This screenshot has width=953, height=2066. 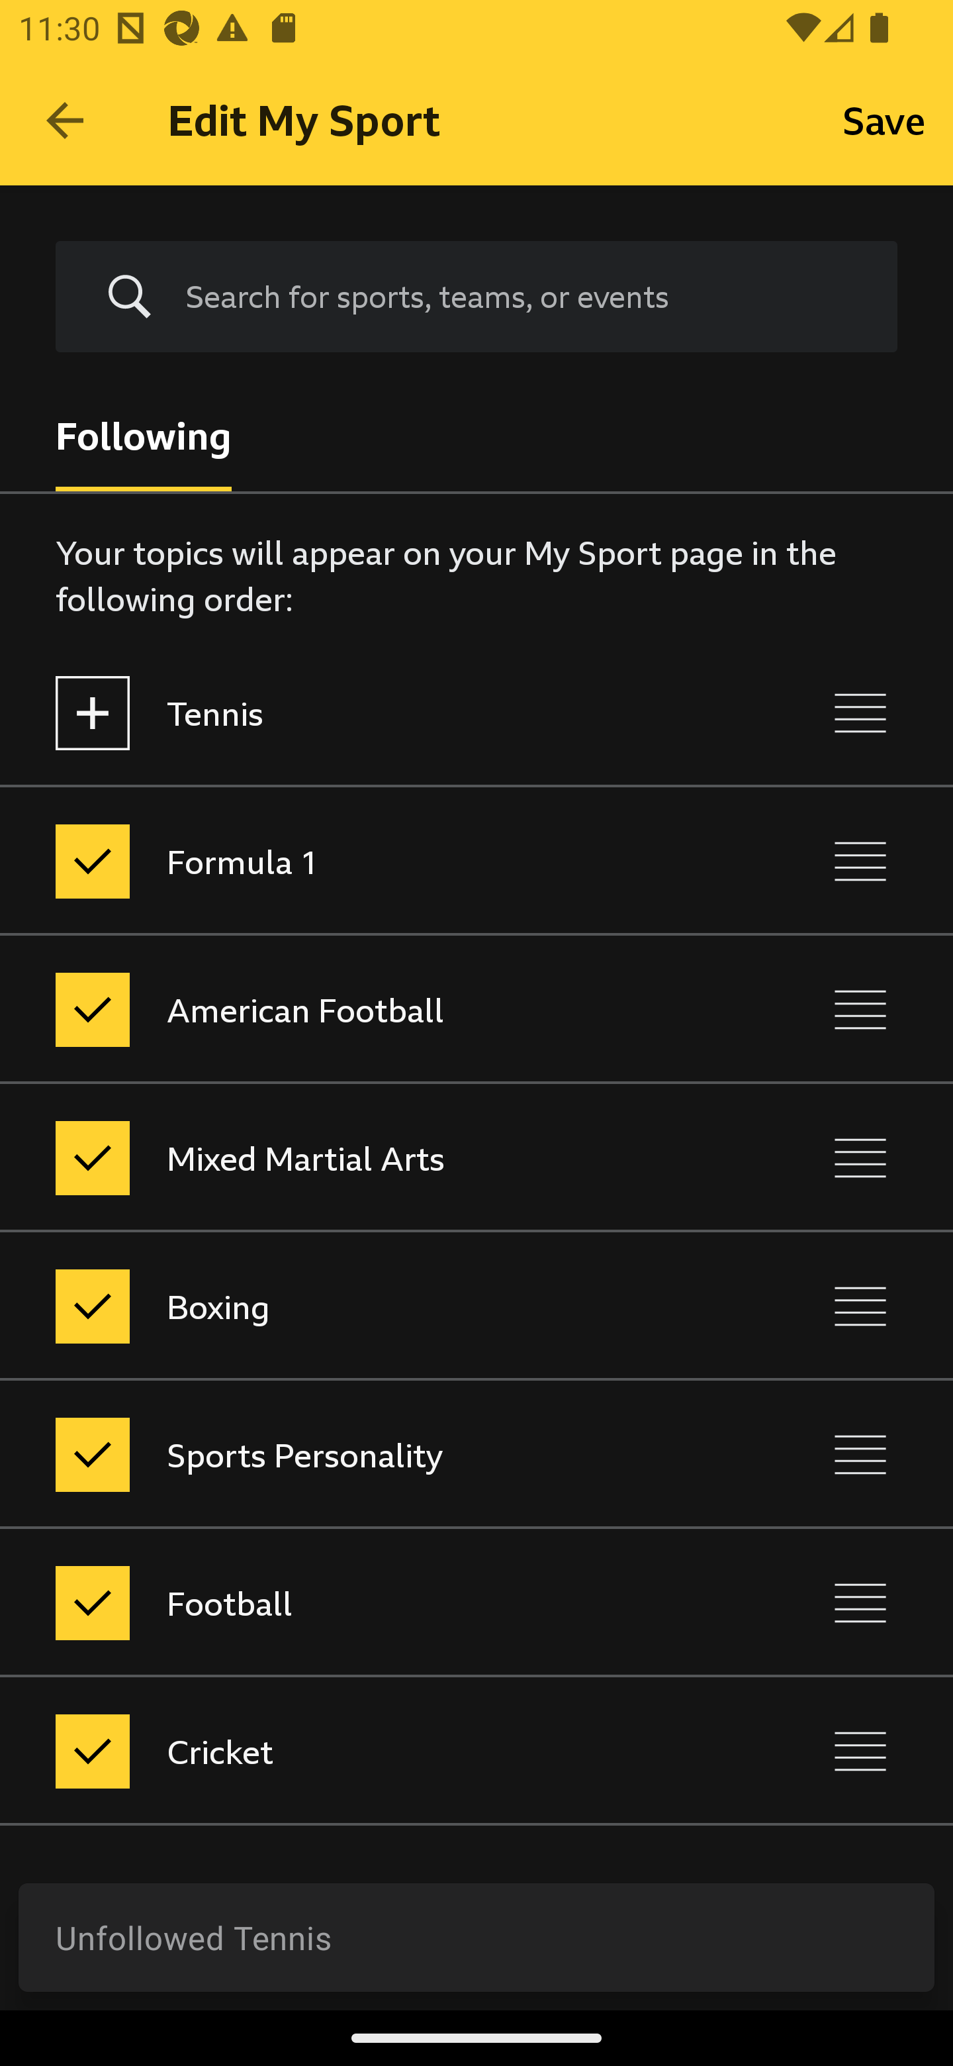 I want to click on Formula 1, so click(x=365, y=861).